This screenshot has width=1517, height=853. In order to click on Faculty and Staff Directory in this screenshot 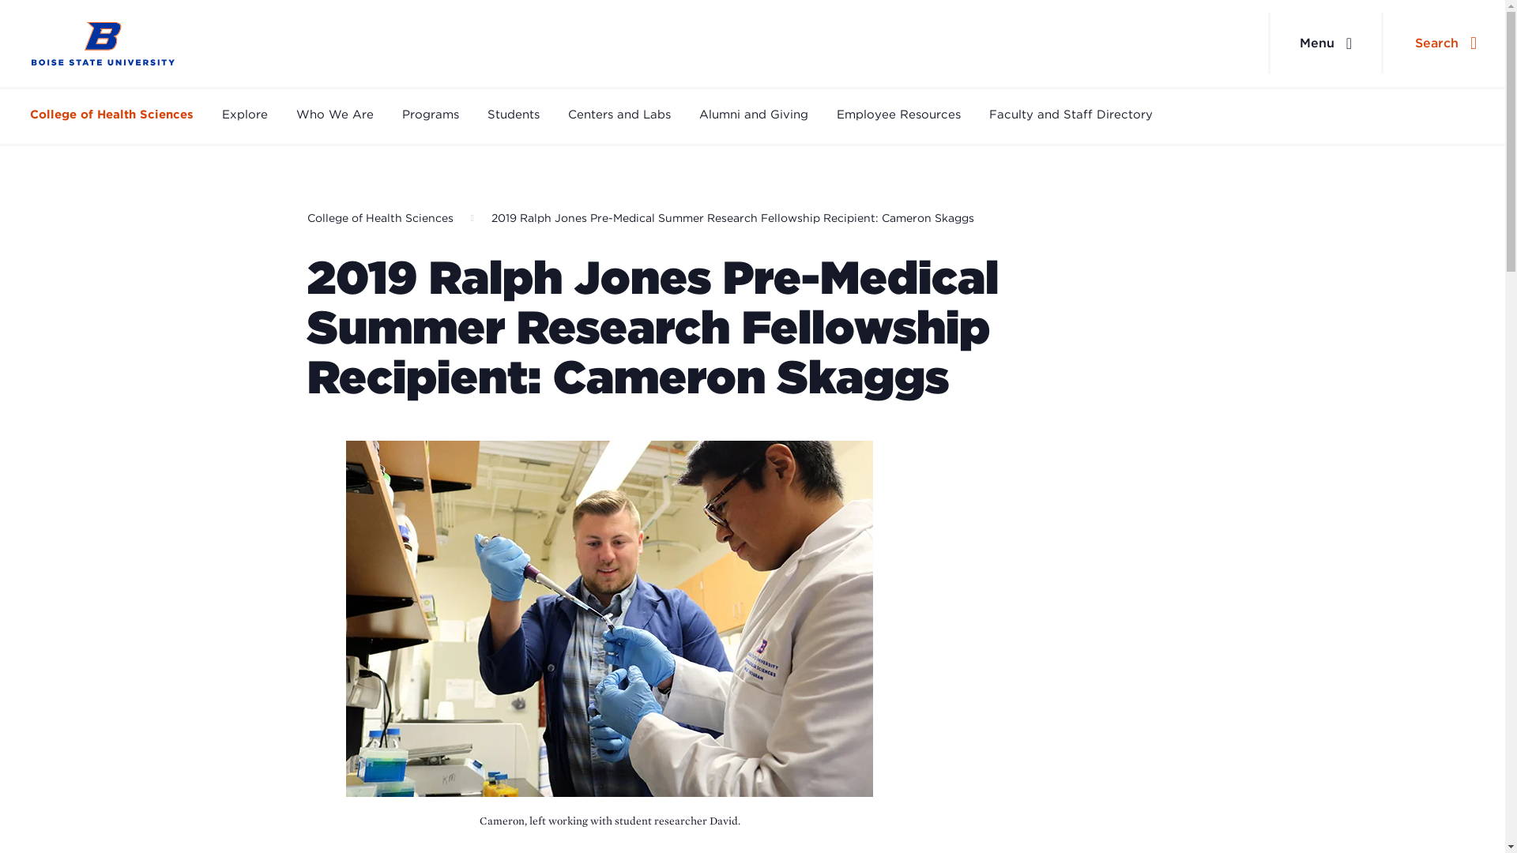, I will do `click(1071, 115)`.